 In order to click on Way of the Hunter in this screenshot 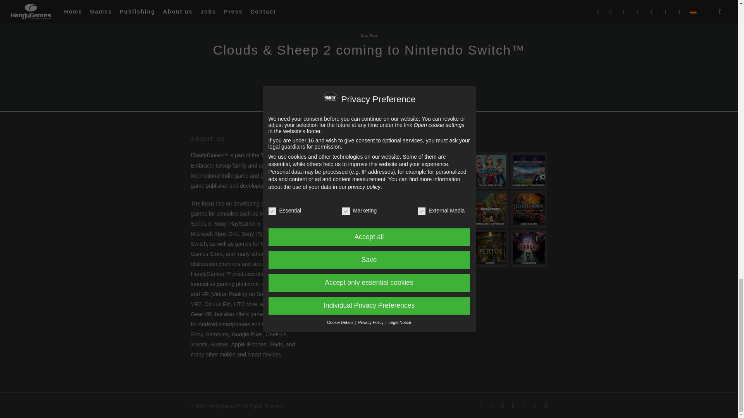, I will do `click(451, 171)`.